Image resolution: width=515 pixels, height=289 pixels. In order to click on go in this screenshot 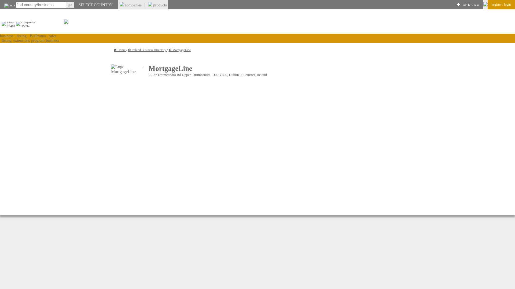, I will do `click(70, 5)`.